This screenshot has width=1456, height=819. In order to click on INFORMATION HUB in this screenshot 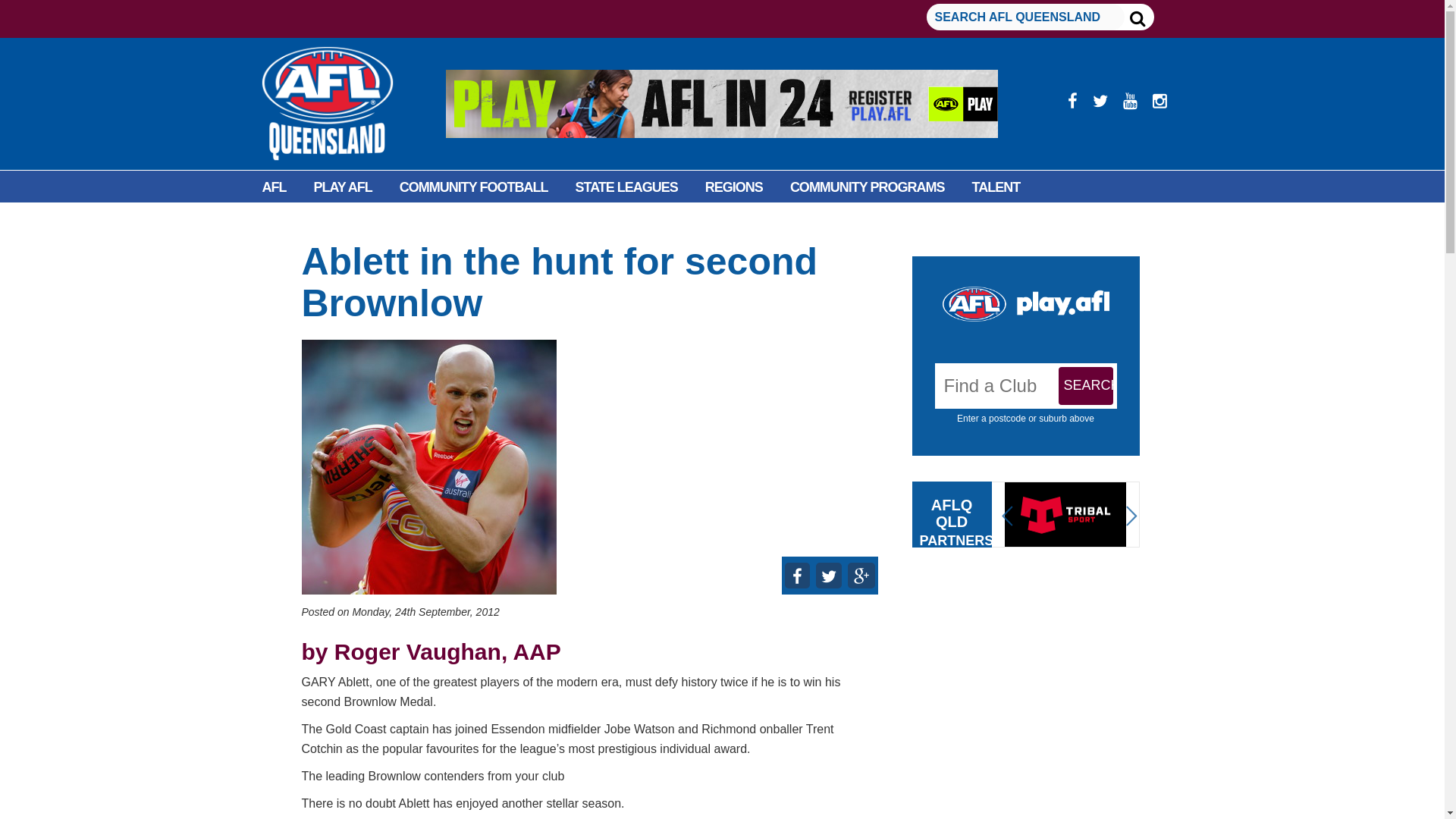, I will do `click(414, 221)`.